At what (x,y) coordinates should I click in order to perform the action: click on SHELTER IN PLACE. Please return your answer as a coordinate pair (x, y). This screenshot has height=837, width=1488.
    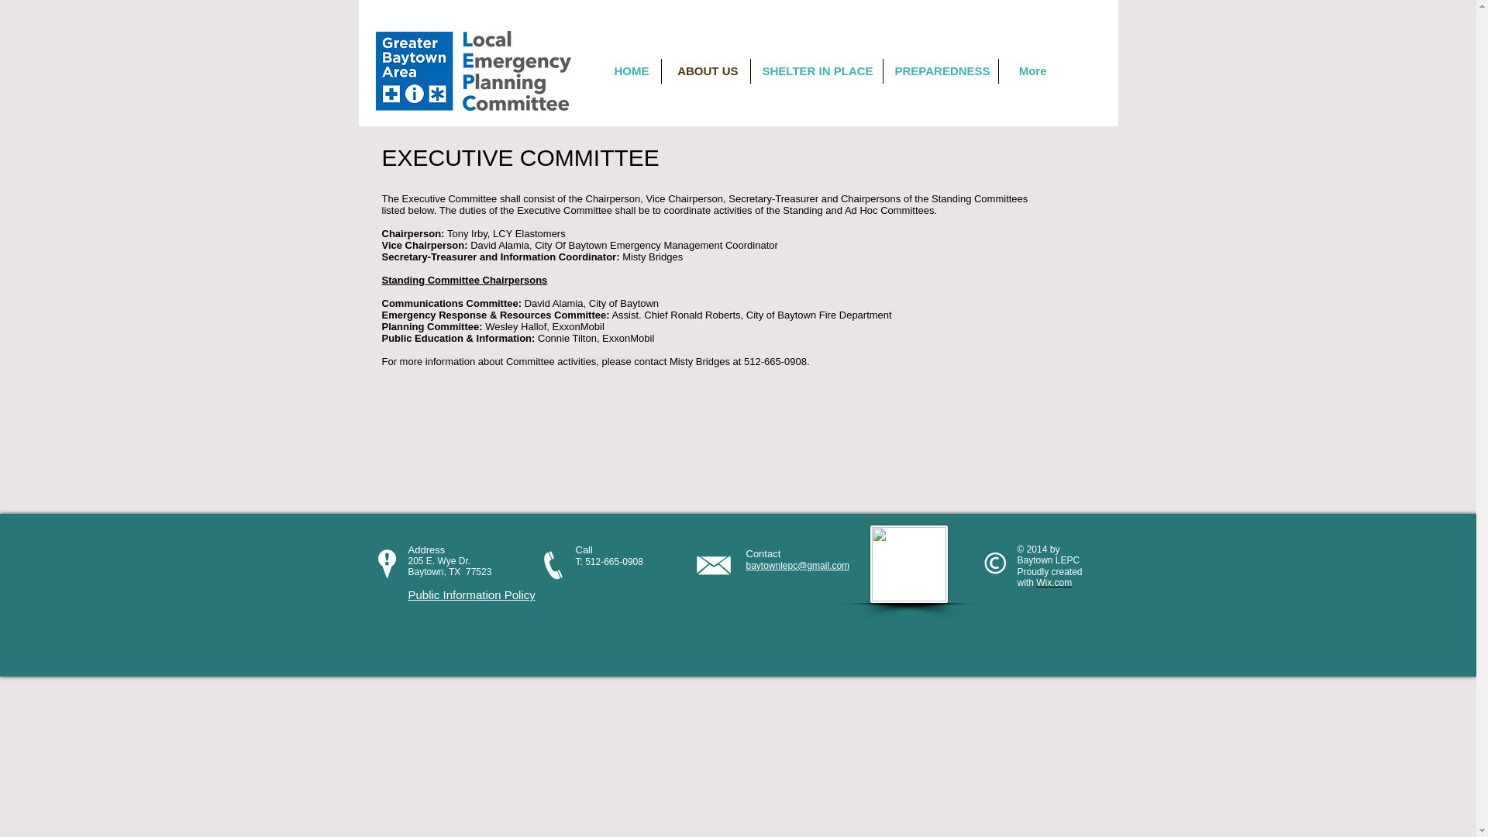
    Looking at the image, I should click on (815, 71).